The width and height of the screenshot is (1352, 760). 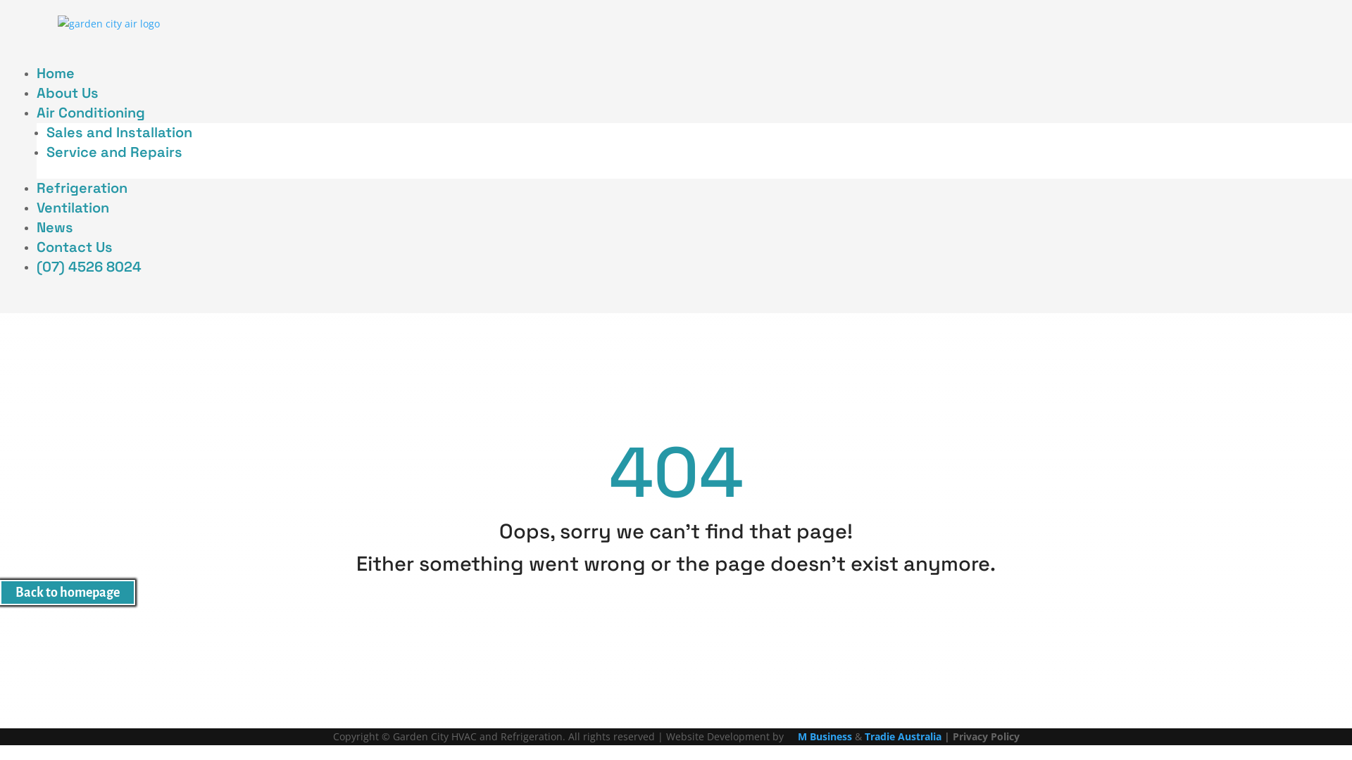 I want to click on Ventilation, so click(x=73, y=208).